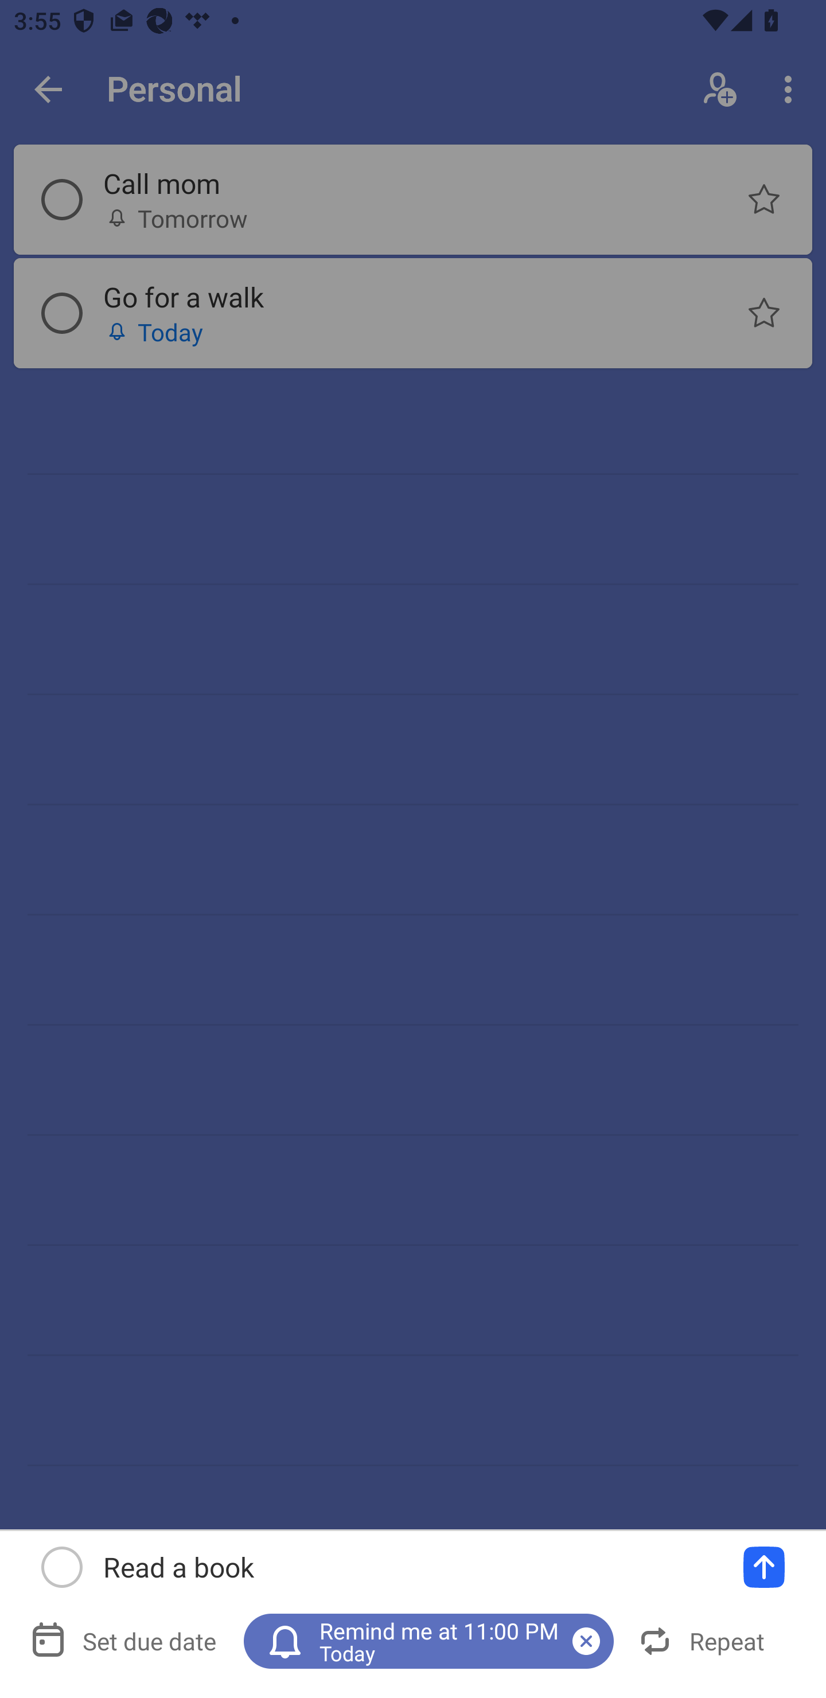 The height and width of the screenshot is (1698, 826). I want to click on Repeat, so click(703, 1641).